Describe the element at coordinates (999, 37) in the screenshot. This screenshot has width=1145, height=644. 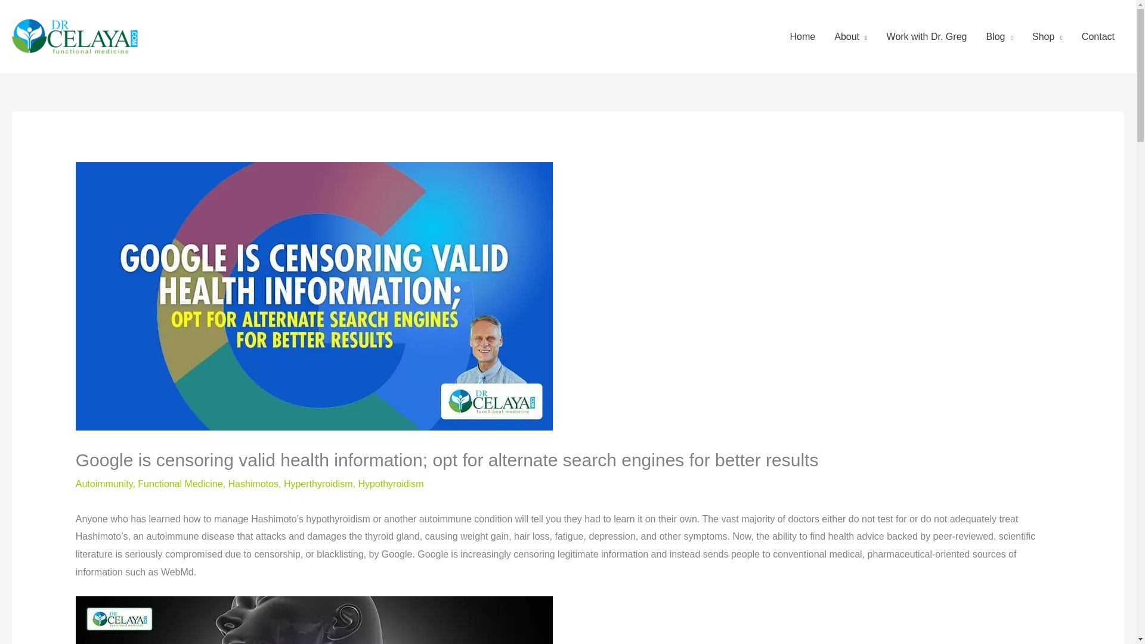
I see `Blog` at that location.